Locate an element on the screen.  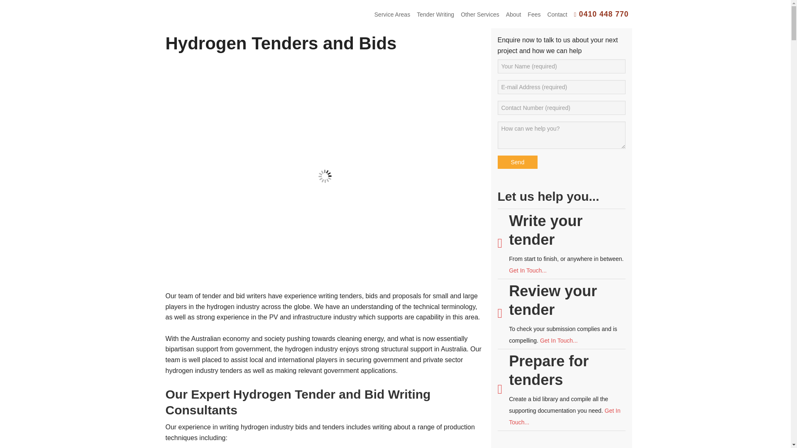
0410 448 770 is located at coordinates (601, 14).